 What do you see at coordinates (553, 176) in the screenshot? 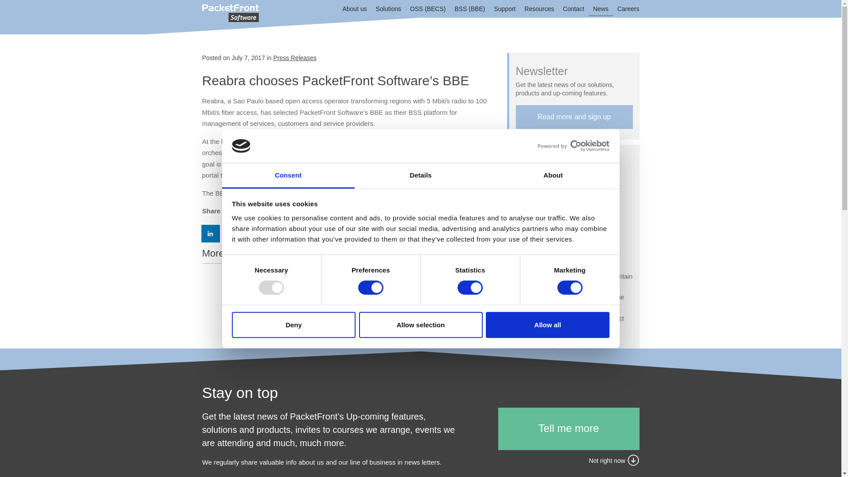
I see `About` at bounding box center [553, 176].